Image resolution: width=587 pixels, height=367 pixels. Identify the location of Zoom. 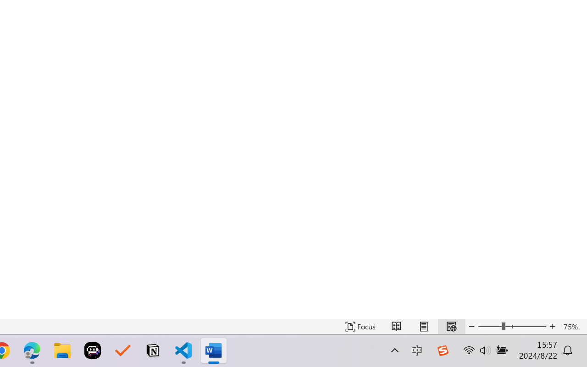
(512, 327).